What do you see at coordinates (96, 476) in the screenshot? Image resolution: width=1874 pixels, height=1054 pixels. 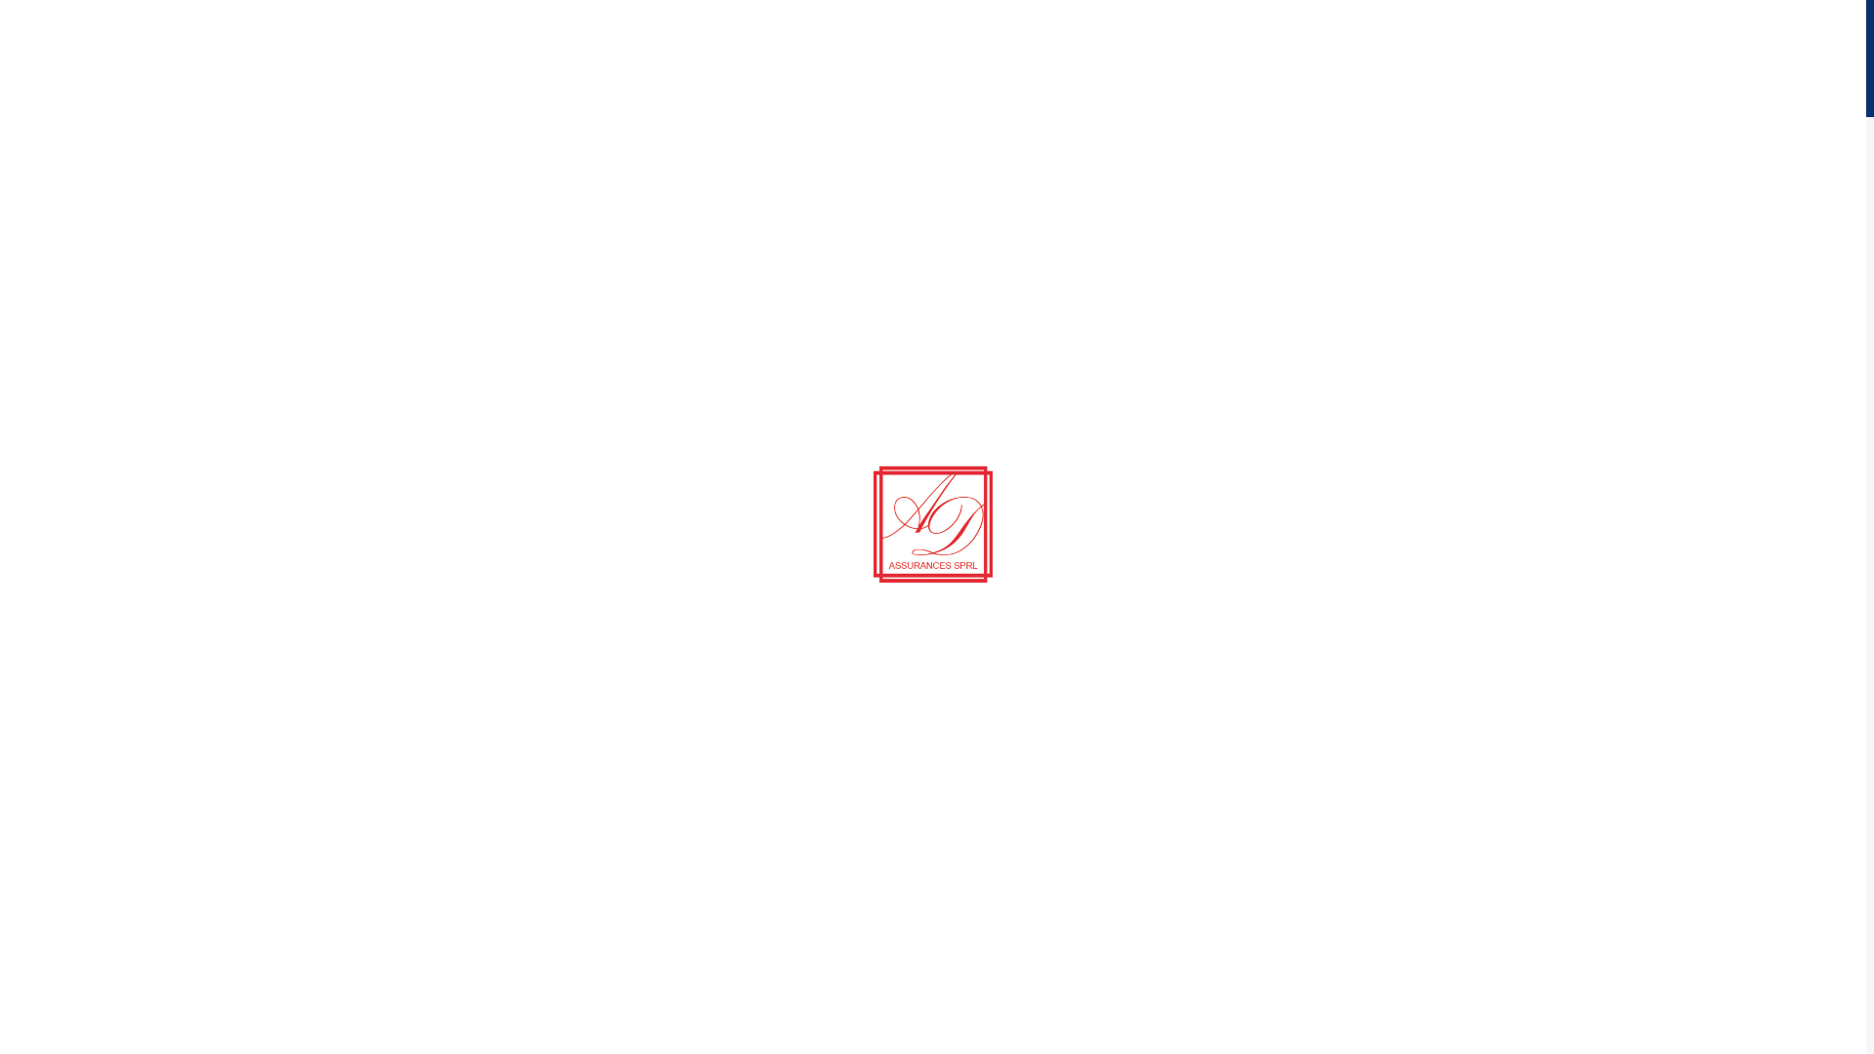 I see `Nos services` at bounding box center [96, 476].